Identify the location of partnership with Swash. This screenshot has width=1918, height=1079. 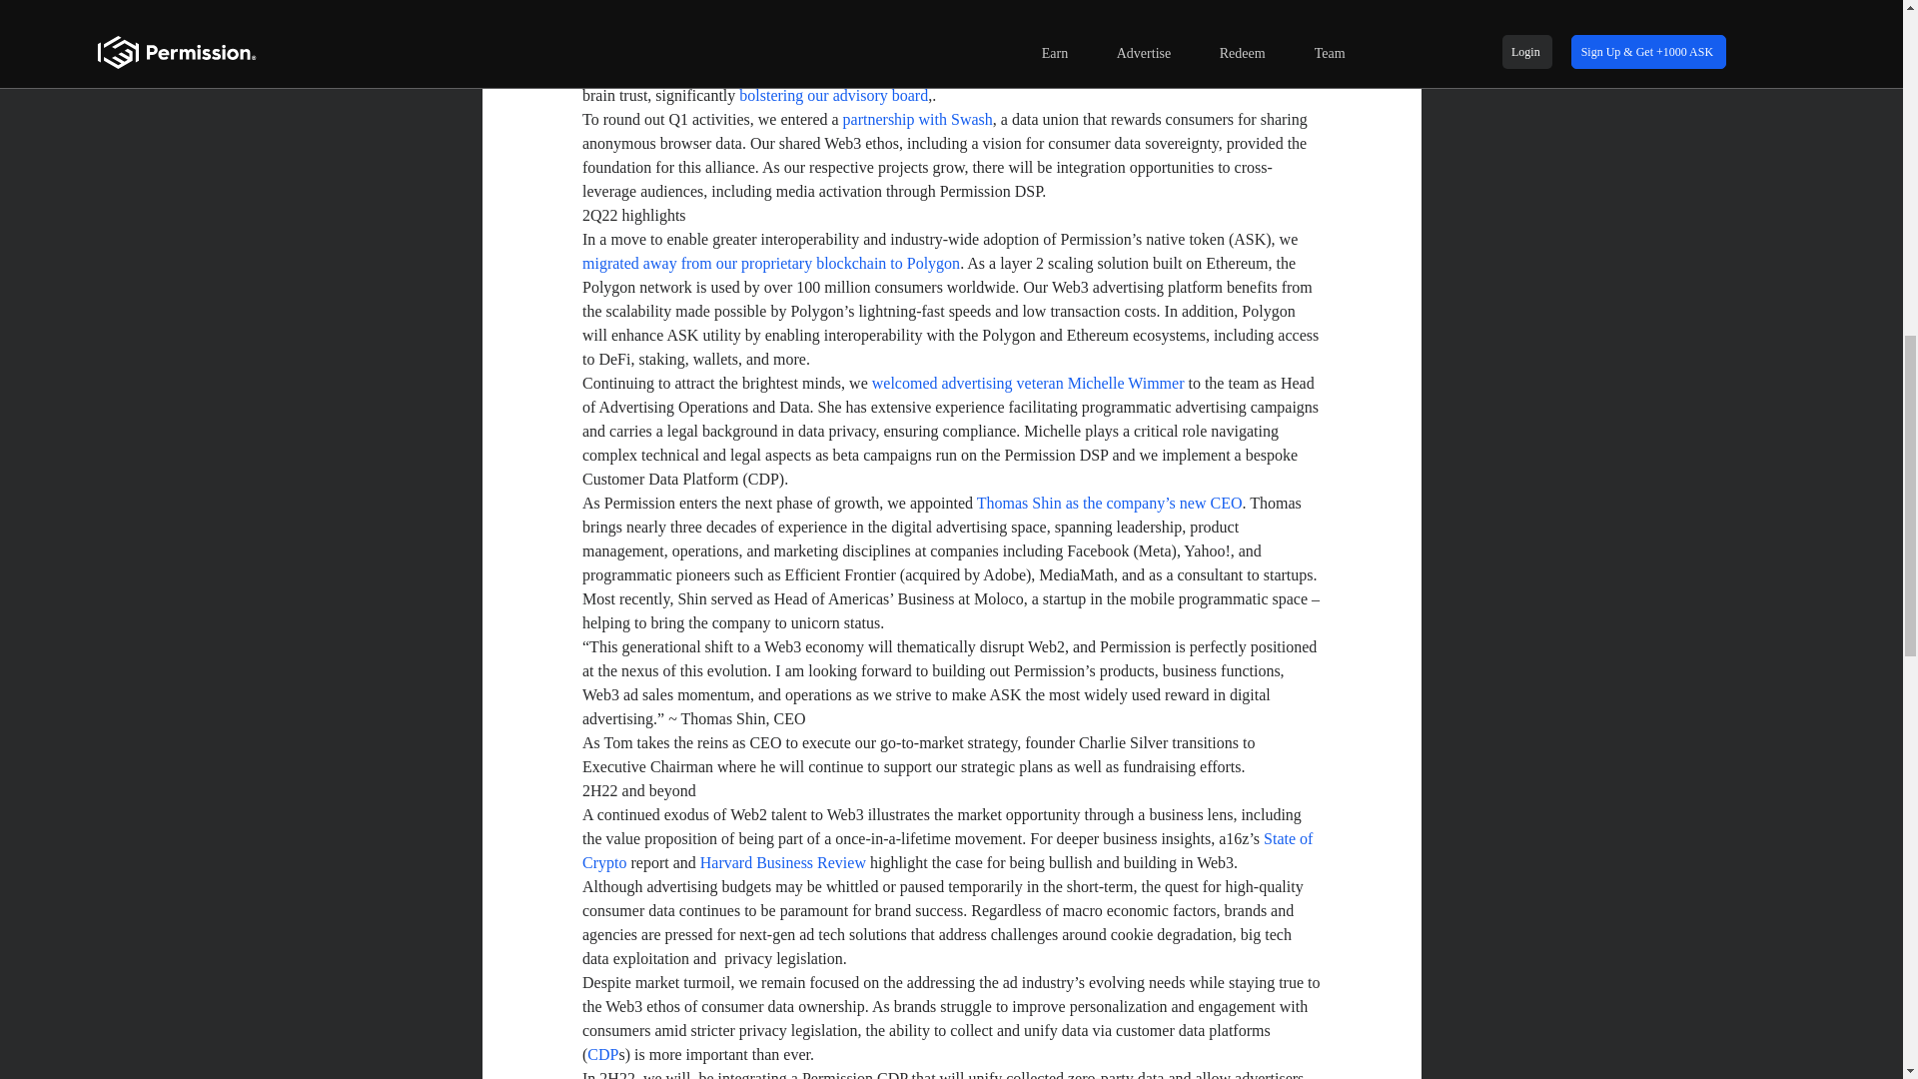
(916, 120).